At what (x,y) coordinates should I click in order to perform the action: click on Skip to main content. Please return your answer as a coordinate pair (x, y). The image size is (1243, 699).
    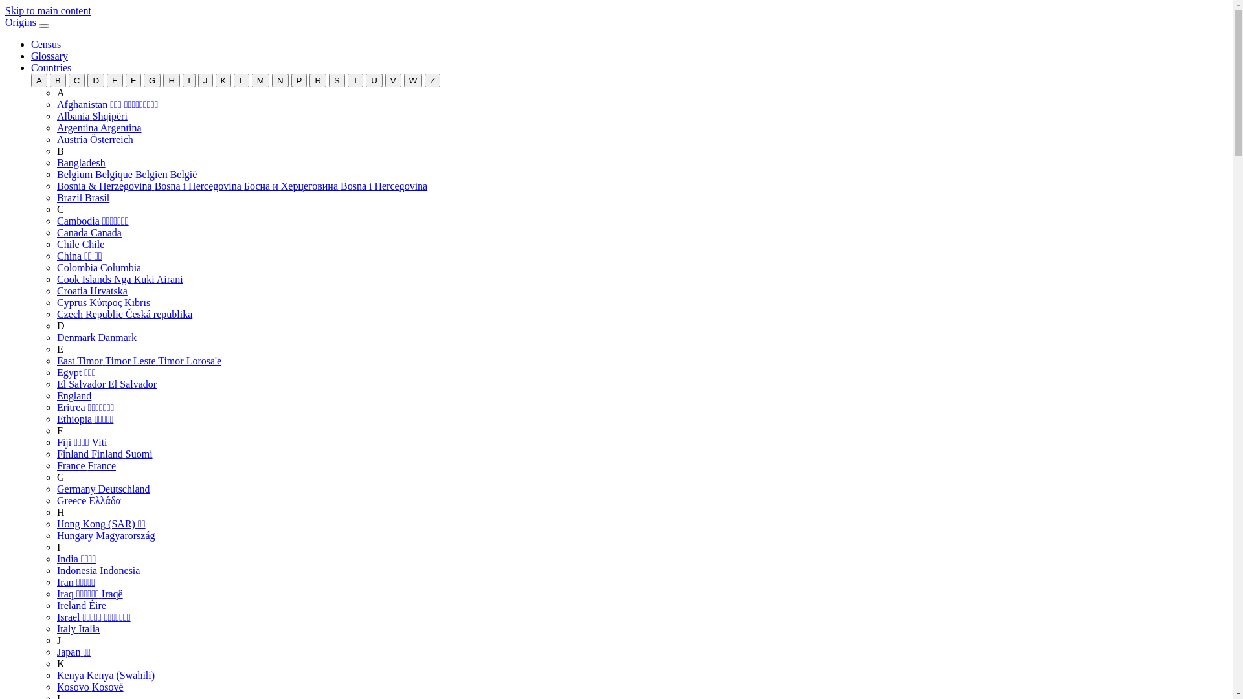
    Looking at the image, I should click on (48, 10).